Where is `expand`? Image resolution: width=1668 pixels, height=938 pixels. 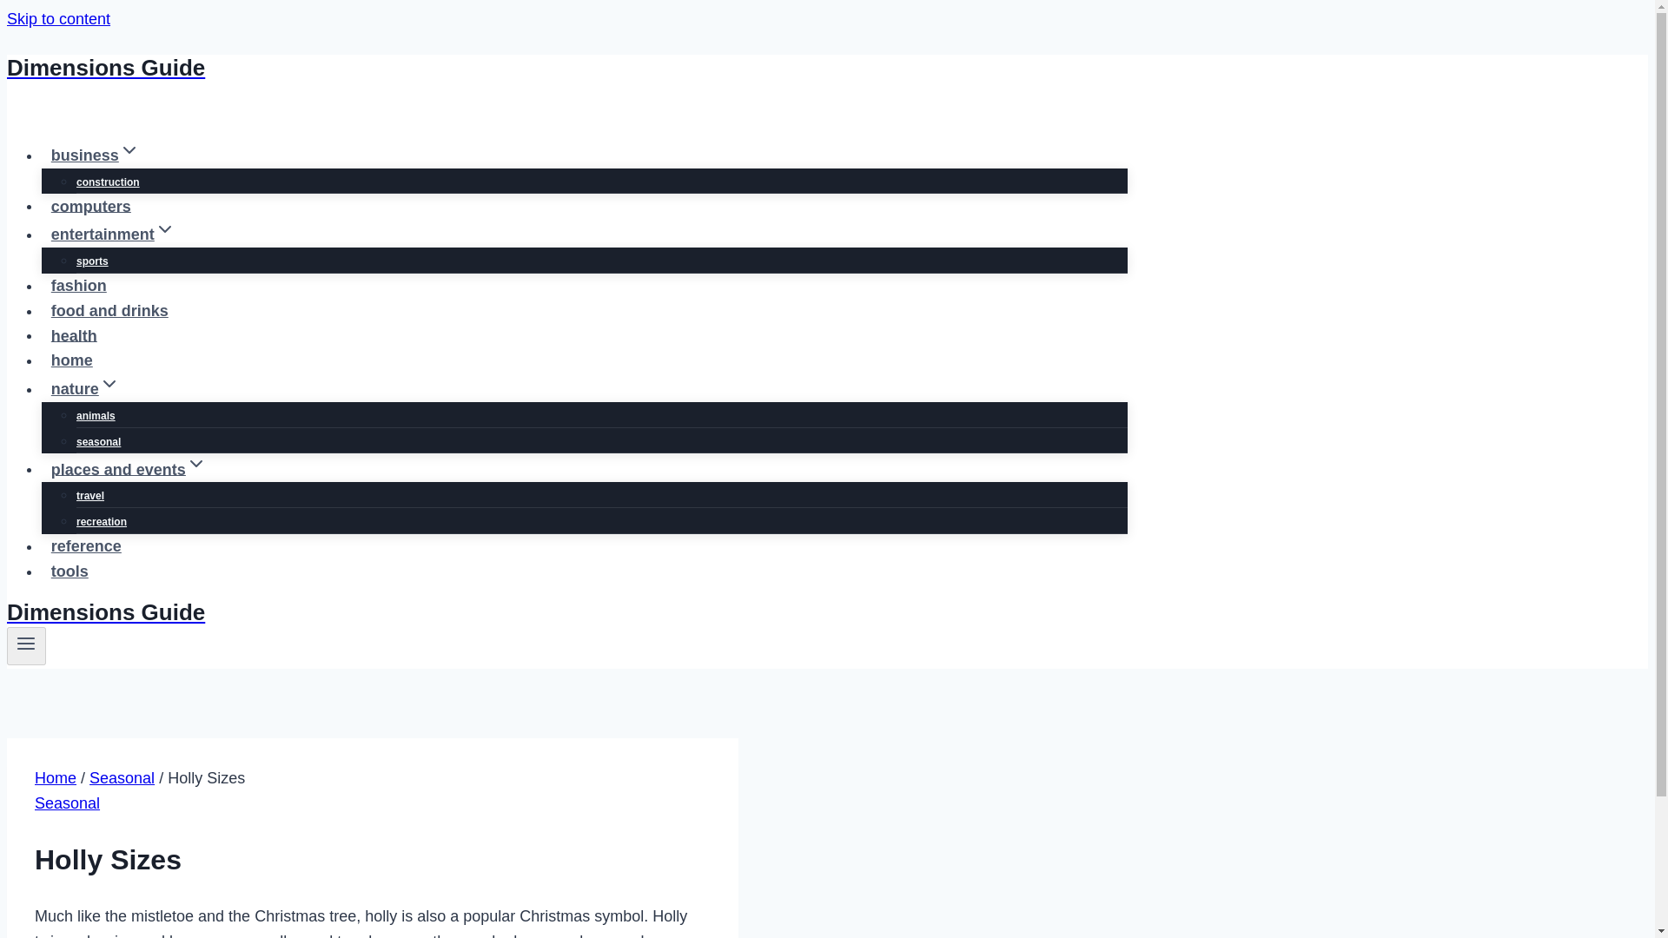
expand is located at coordinates (129, 149).